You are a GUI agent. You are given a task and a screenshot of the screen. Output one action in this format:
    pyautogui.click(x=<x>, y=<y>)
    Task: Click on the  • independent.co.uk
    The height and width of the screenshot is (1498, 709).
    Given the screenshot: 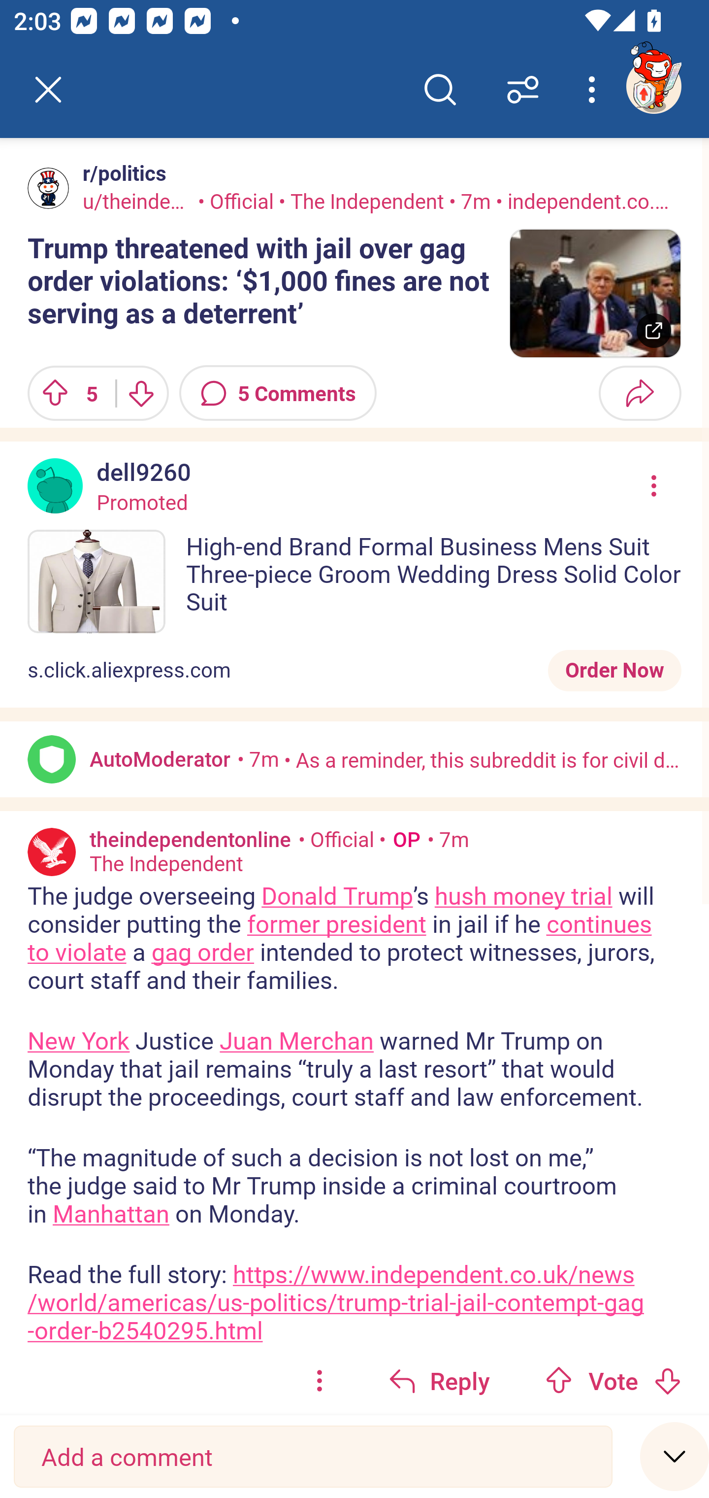 What is the action you would take?
    pyautogui.click(x=582, y=201)
    